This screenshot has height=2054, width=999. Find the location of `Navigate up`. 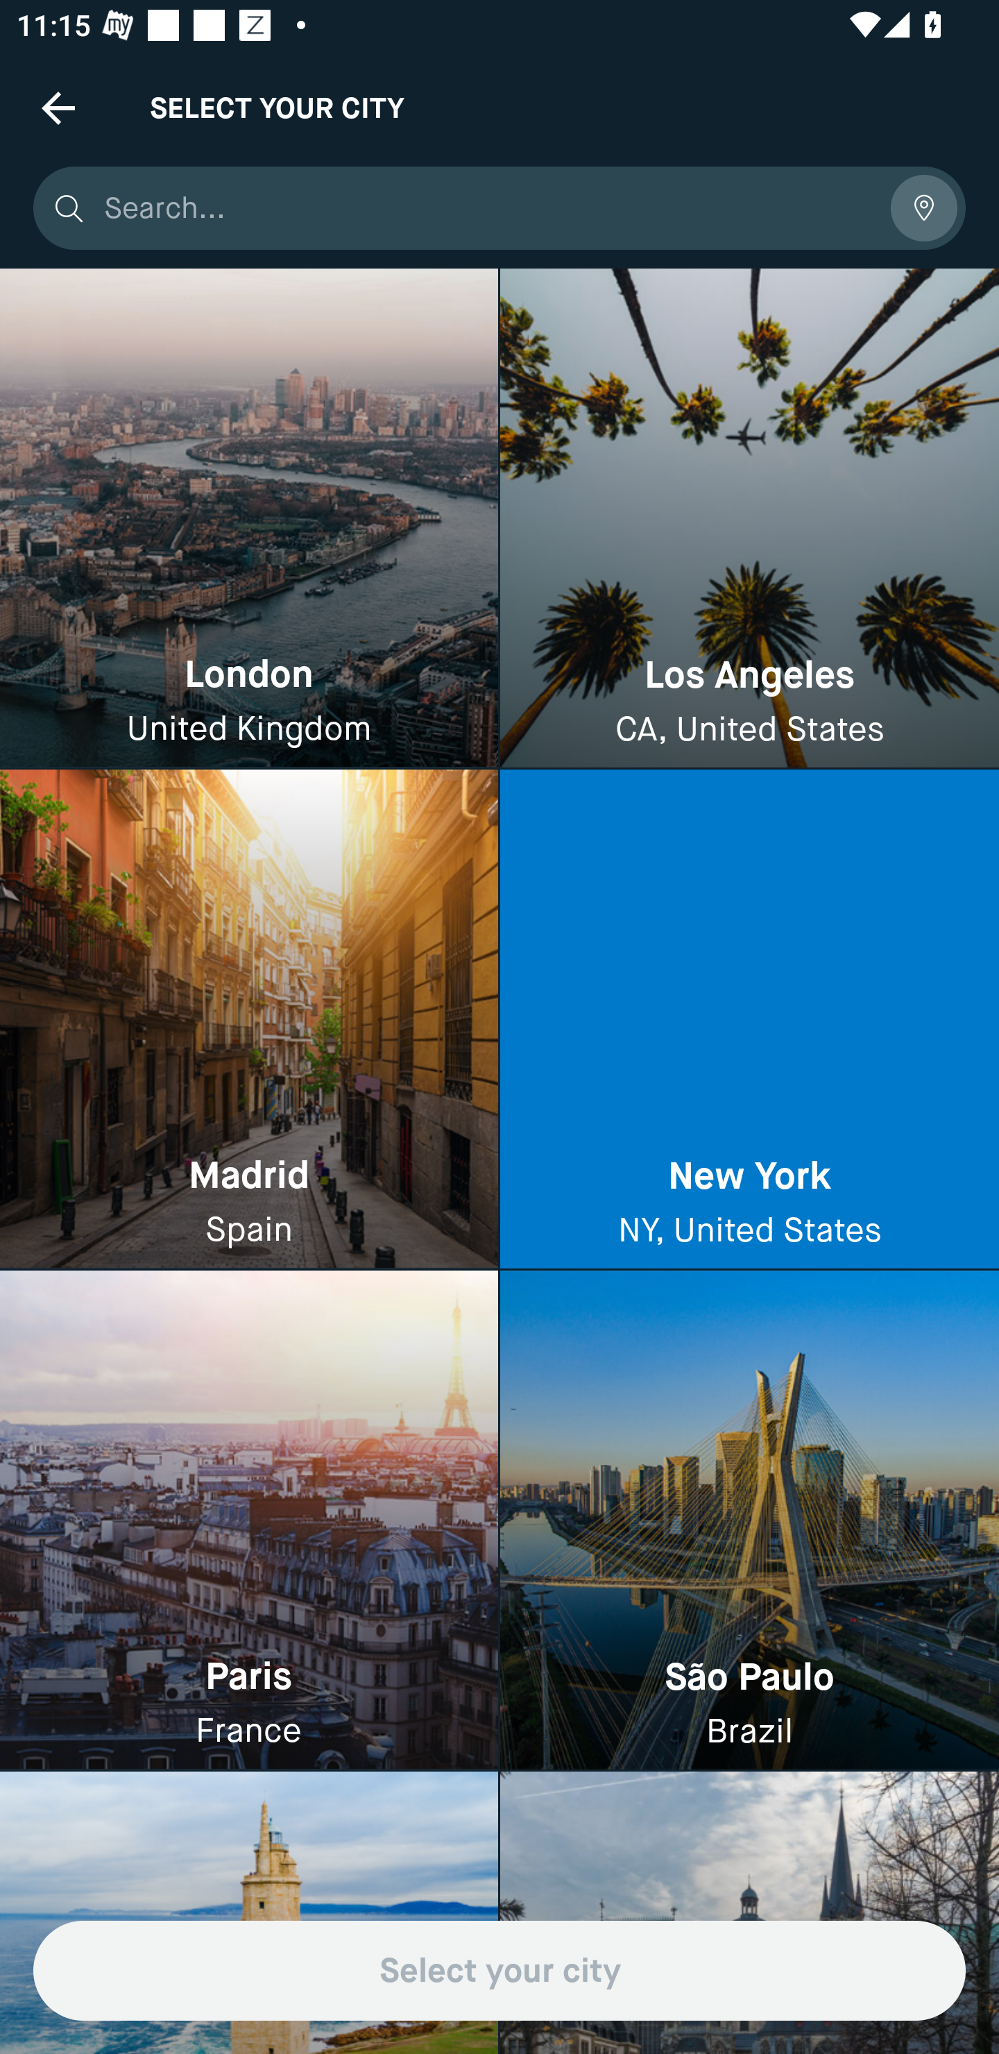

Navigate up is located at coordinates (58, 108).